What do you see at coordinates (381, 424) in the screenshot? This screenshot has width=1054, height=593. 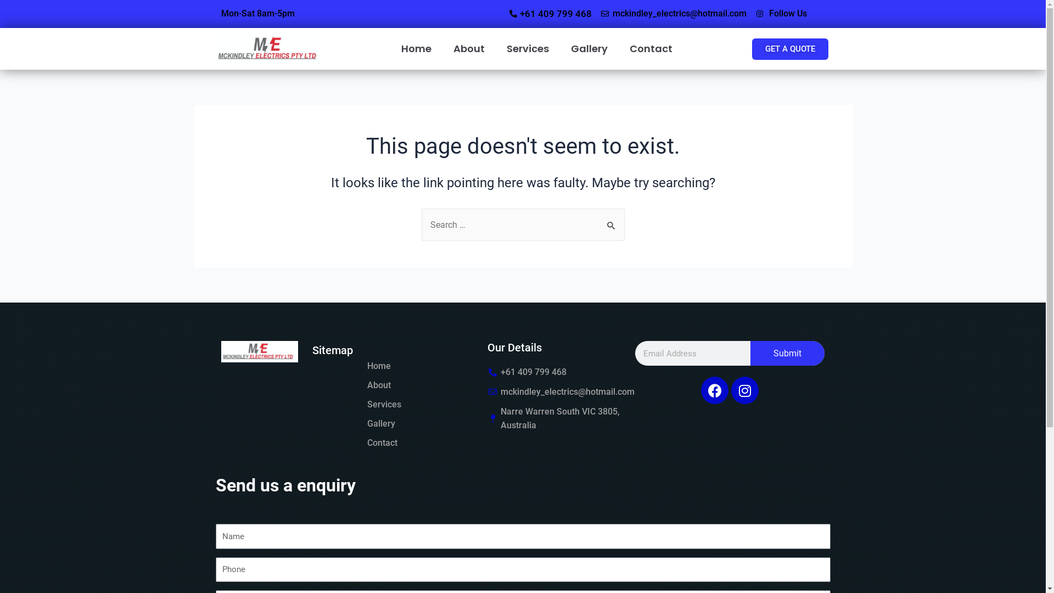 I see `Gallery` at bounding box center [381, 424].